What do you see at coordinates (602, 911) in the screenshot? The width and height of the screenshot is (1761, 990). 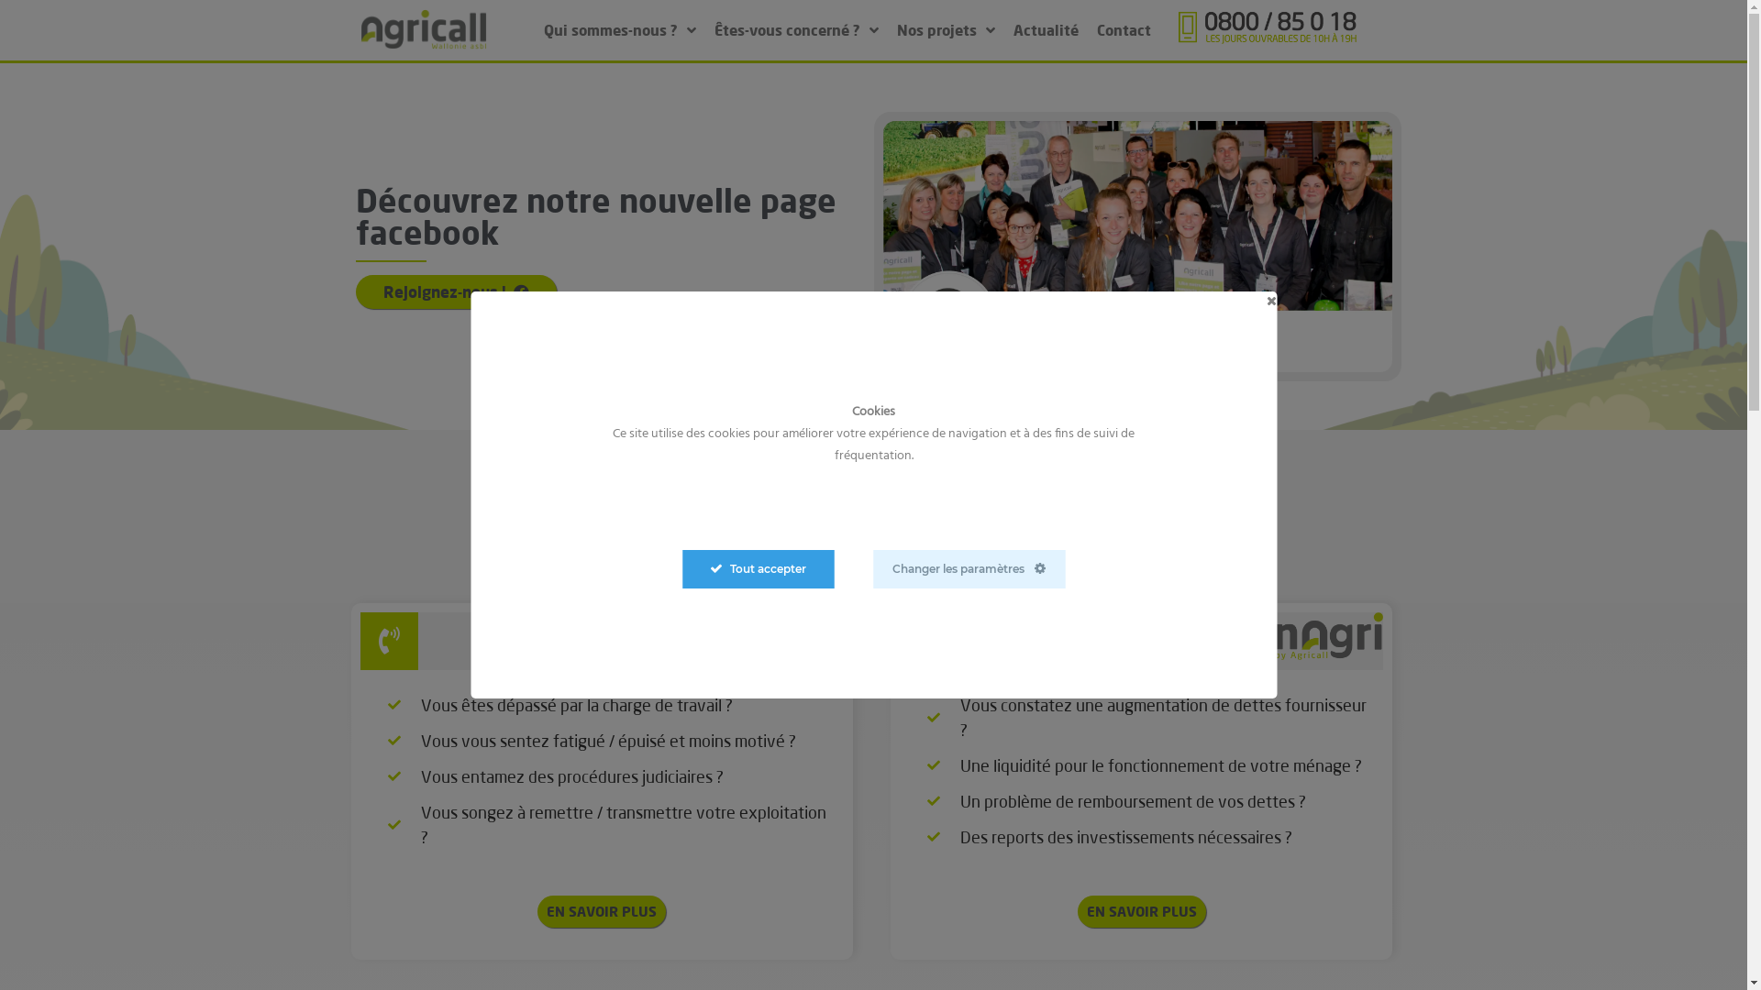 I see `EN SAVOIR PLUS` at bounding box center [602, 911].